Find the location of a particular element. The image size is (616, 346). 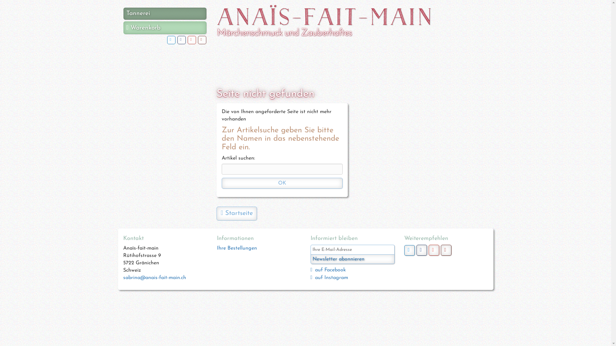

Newsletter abonnieren is located at coordinates (353, 259).